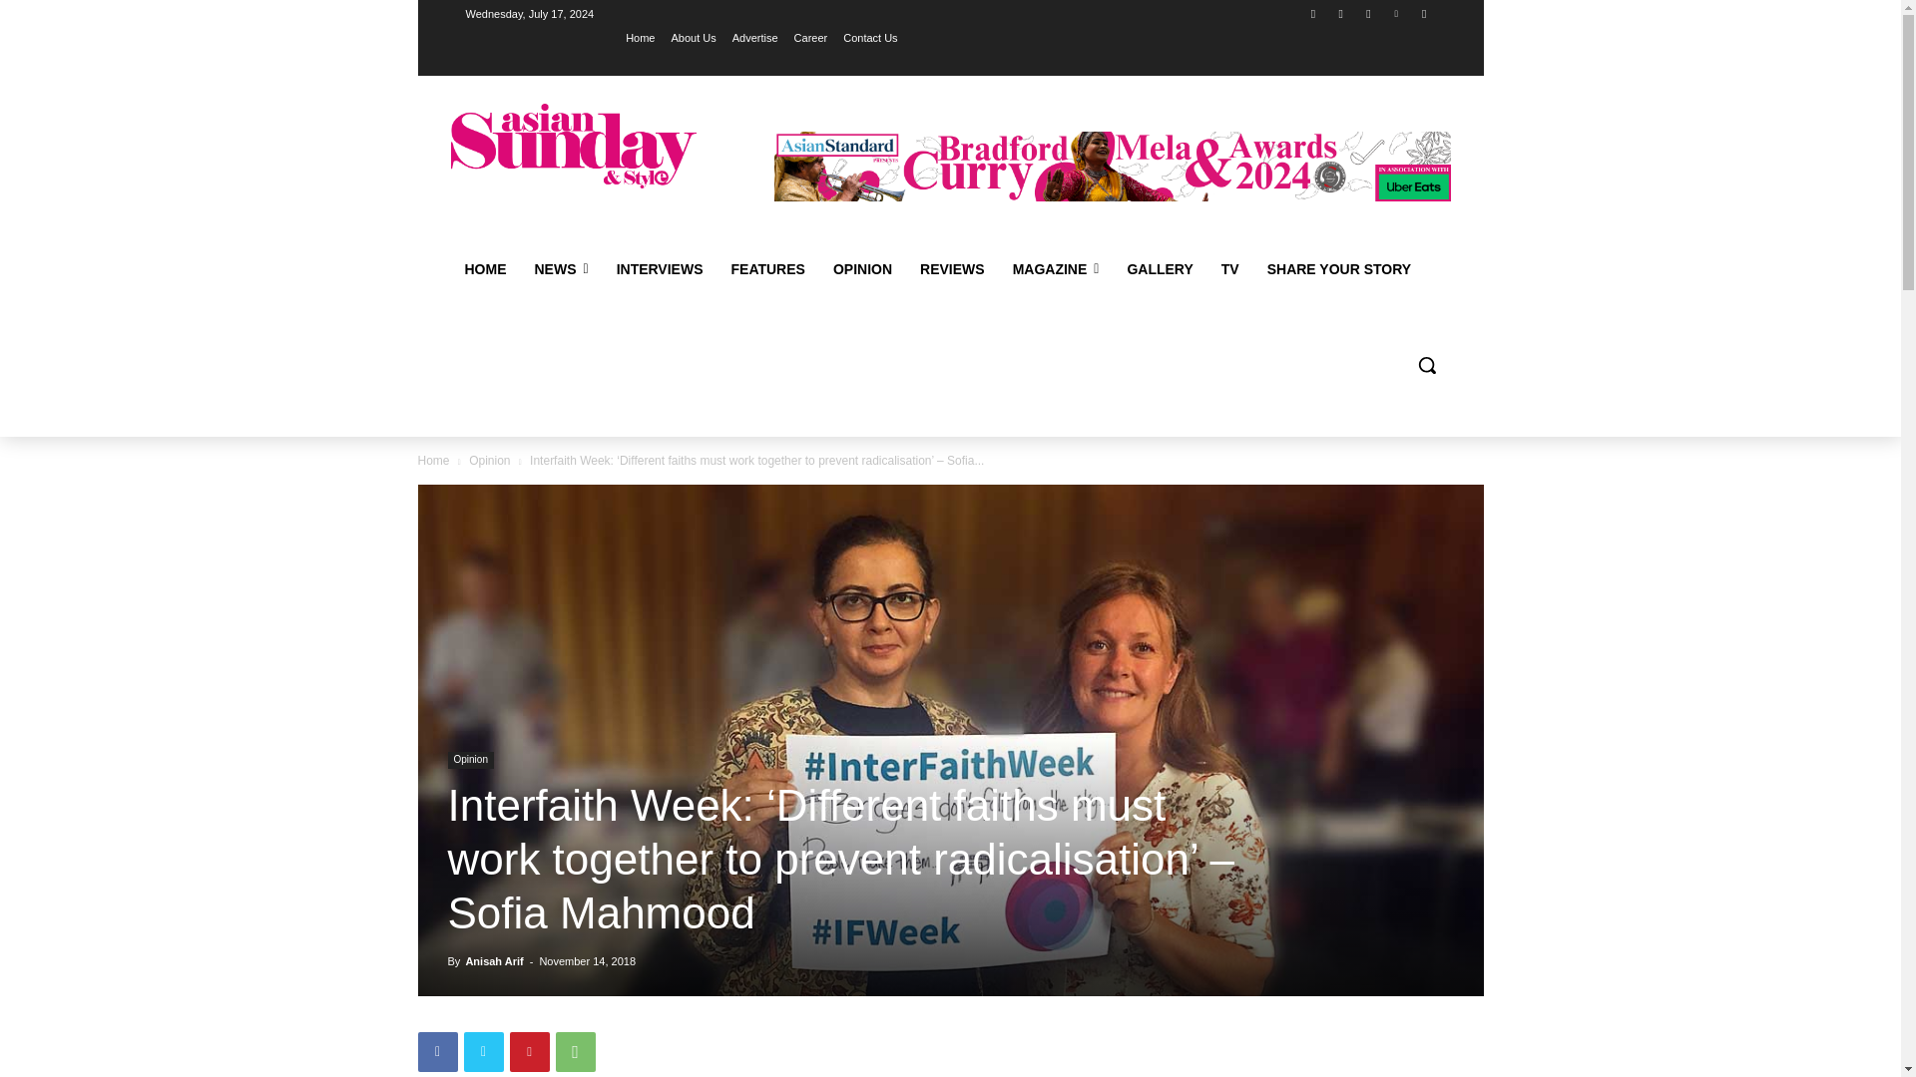  Describe the element at coordinates (485, 269) in the screenshot. I see `HOME` at that location.